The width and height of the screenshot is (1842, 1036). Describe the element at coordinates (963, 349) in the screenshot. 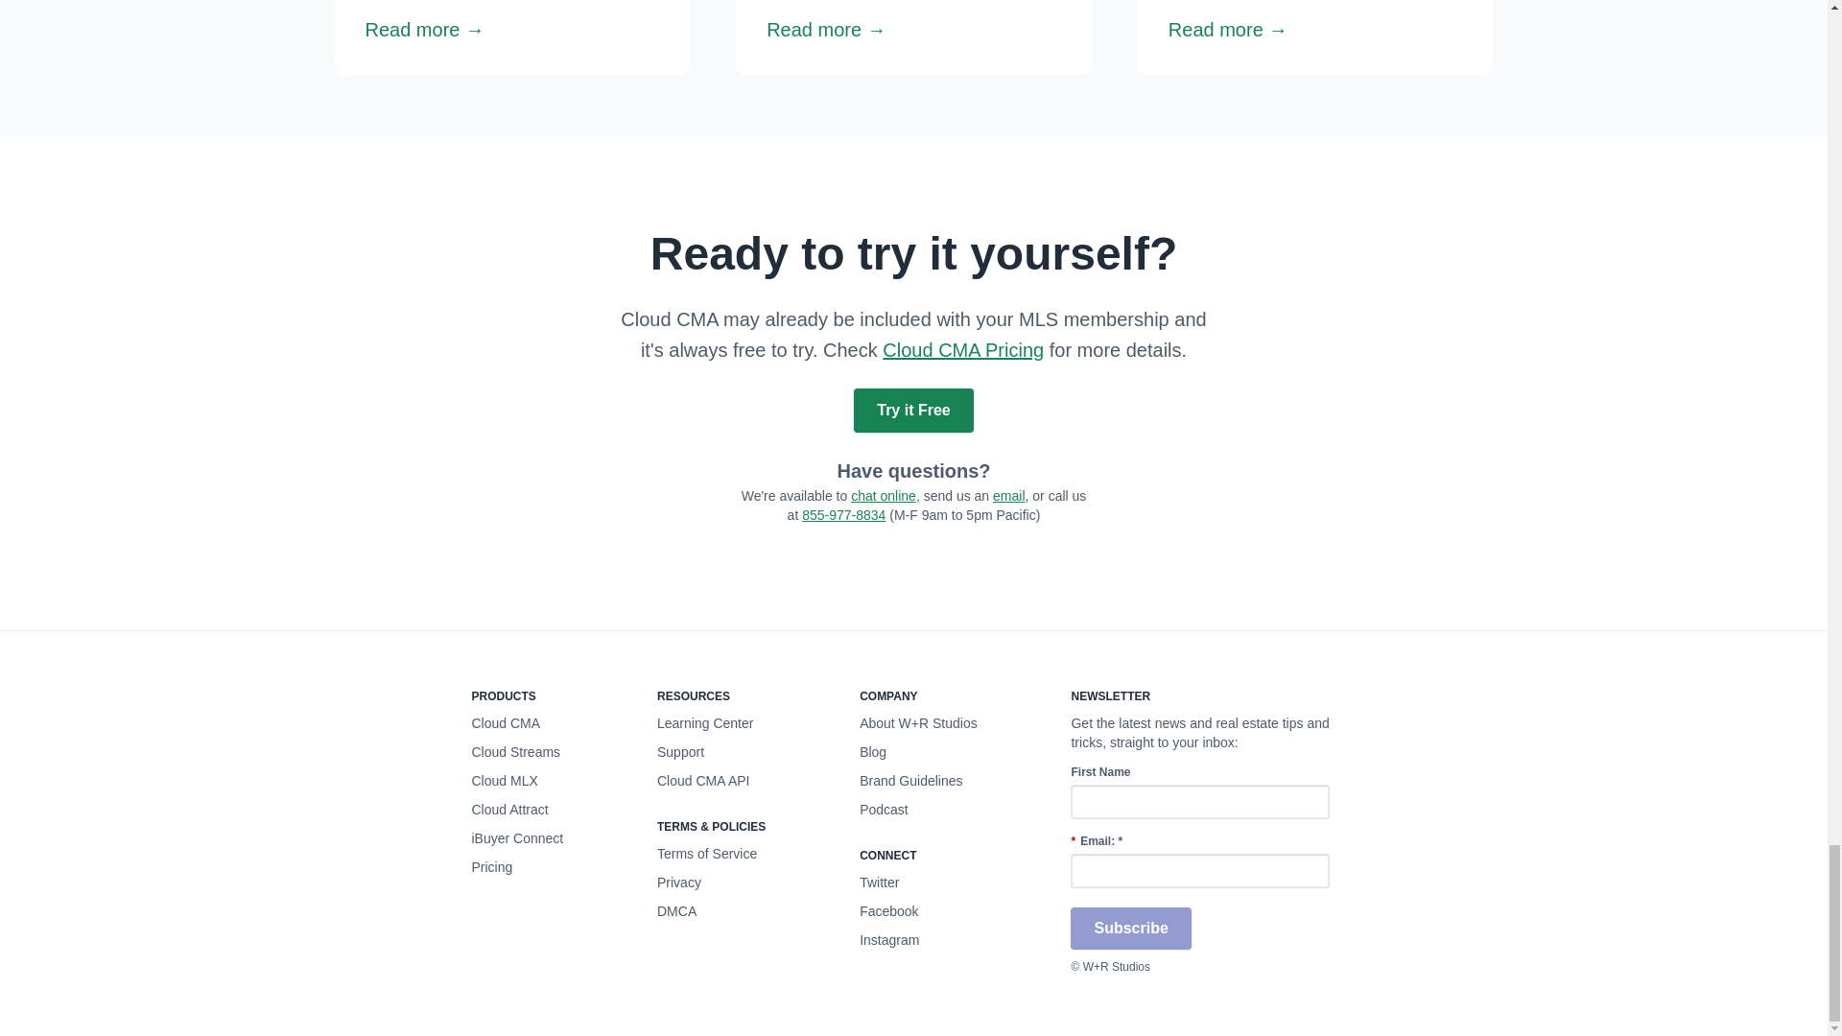

I see `Cloud CMA Pricing` at that location.